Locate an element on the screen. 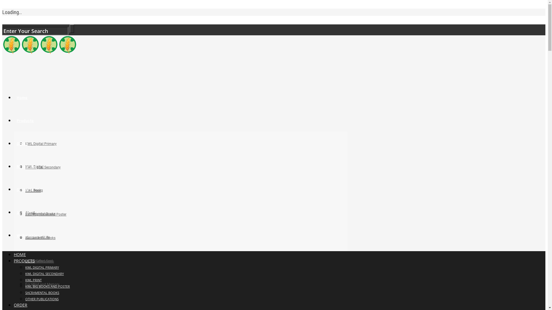 The width and height of the screenshot is (552, 310). KWL DIGITAL SECONDARY is located at coordinates (45, 274).